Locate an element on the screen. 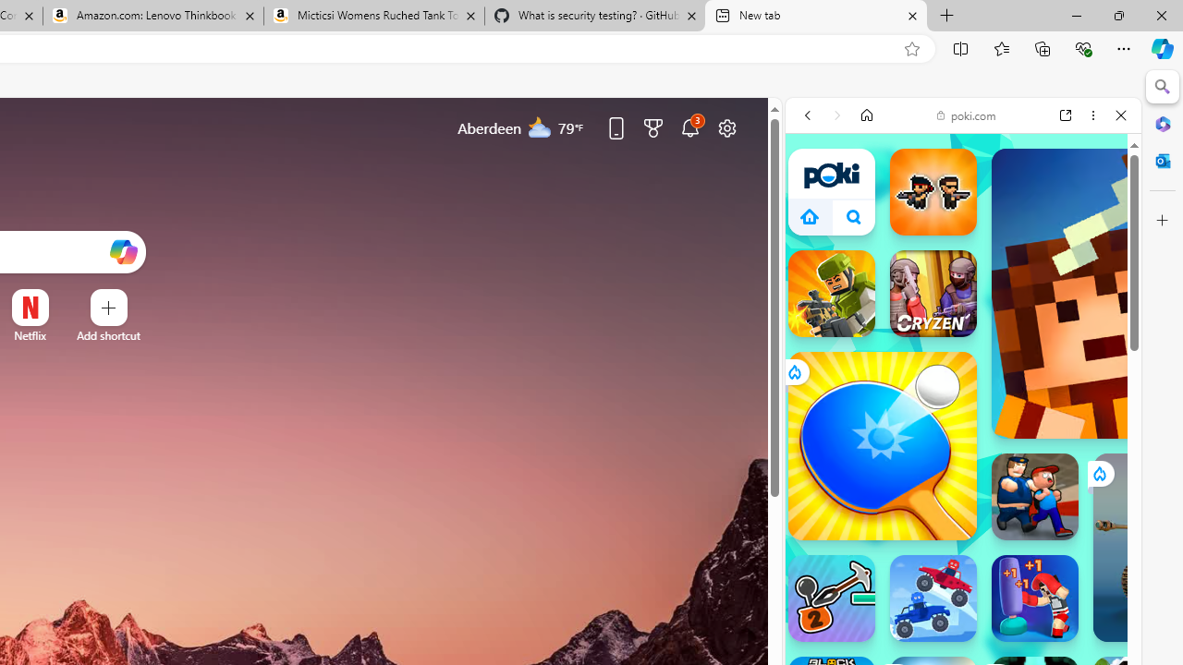  Page settings is located at coordinates (726, 127).